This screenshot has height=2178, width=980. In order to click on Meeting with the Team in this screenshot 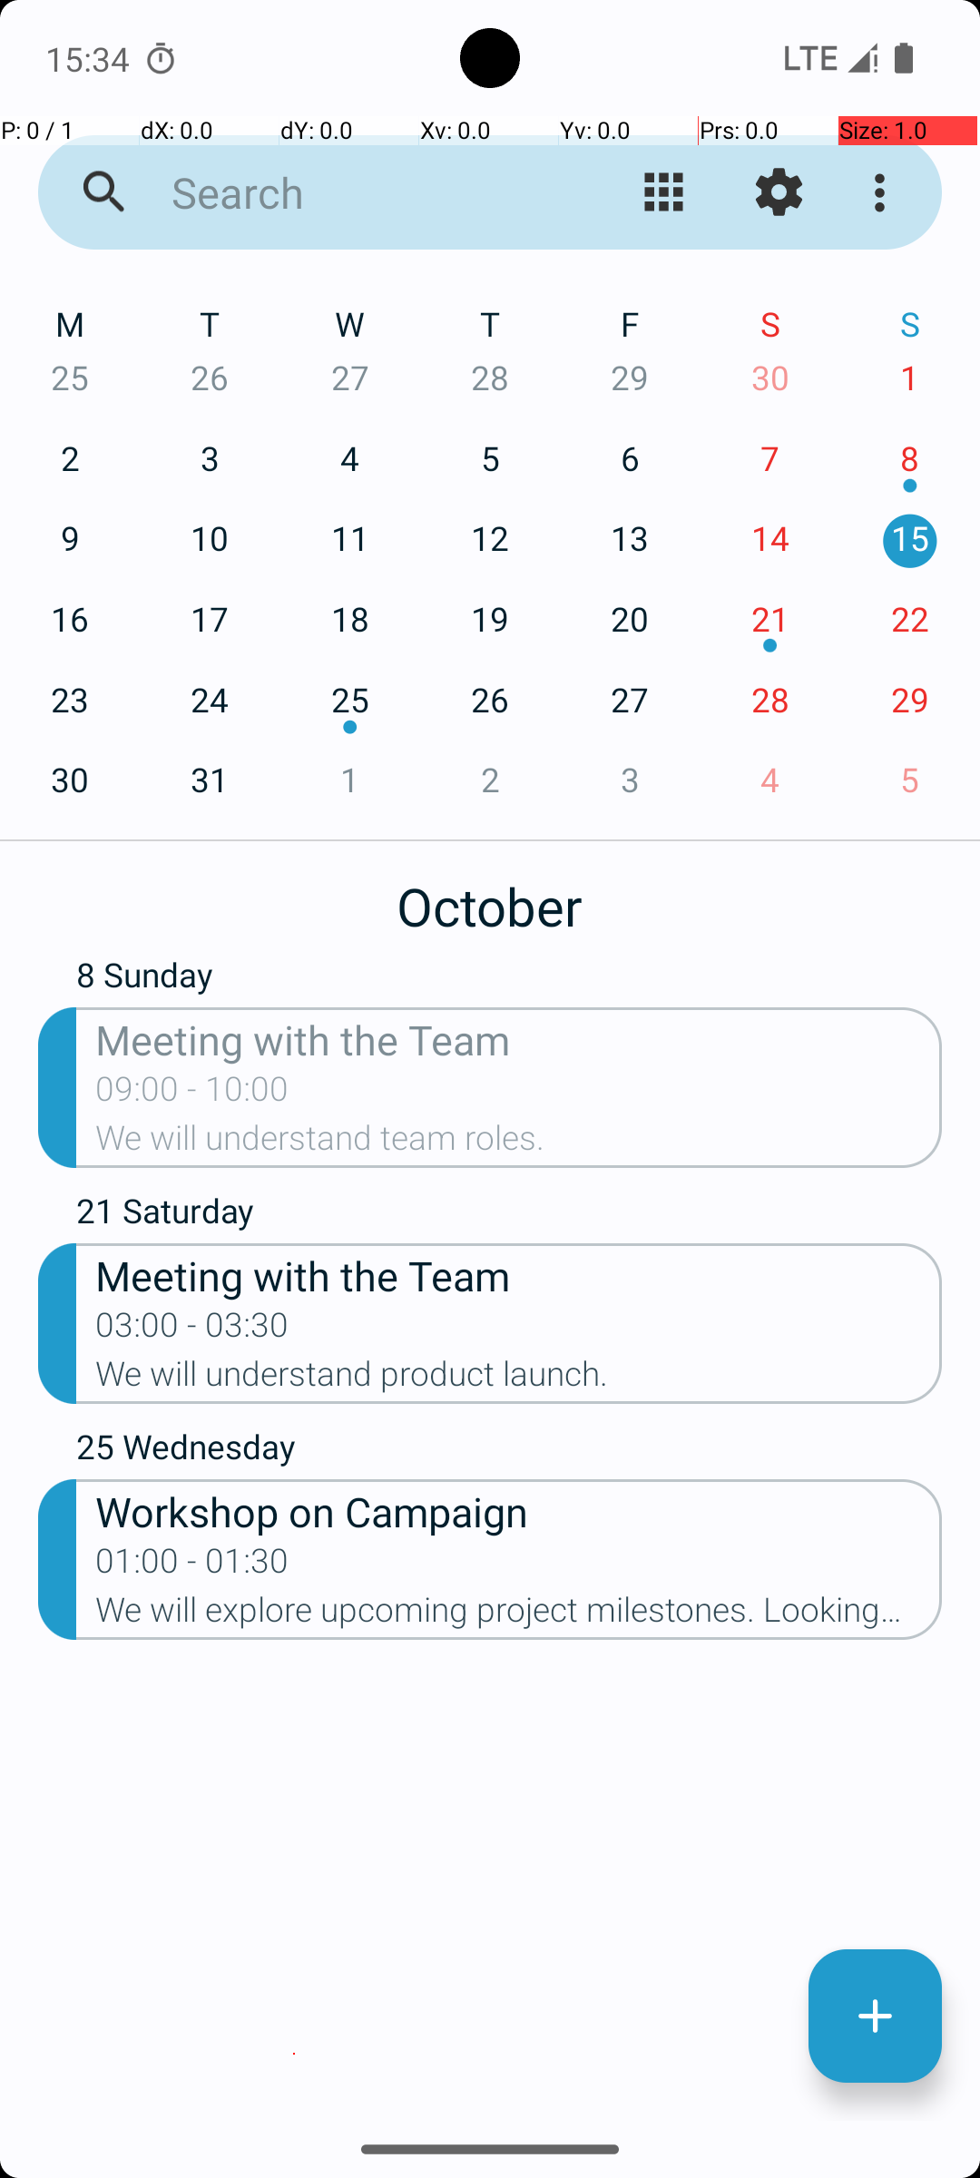, I will do `click(519, 1038)`.